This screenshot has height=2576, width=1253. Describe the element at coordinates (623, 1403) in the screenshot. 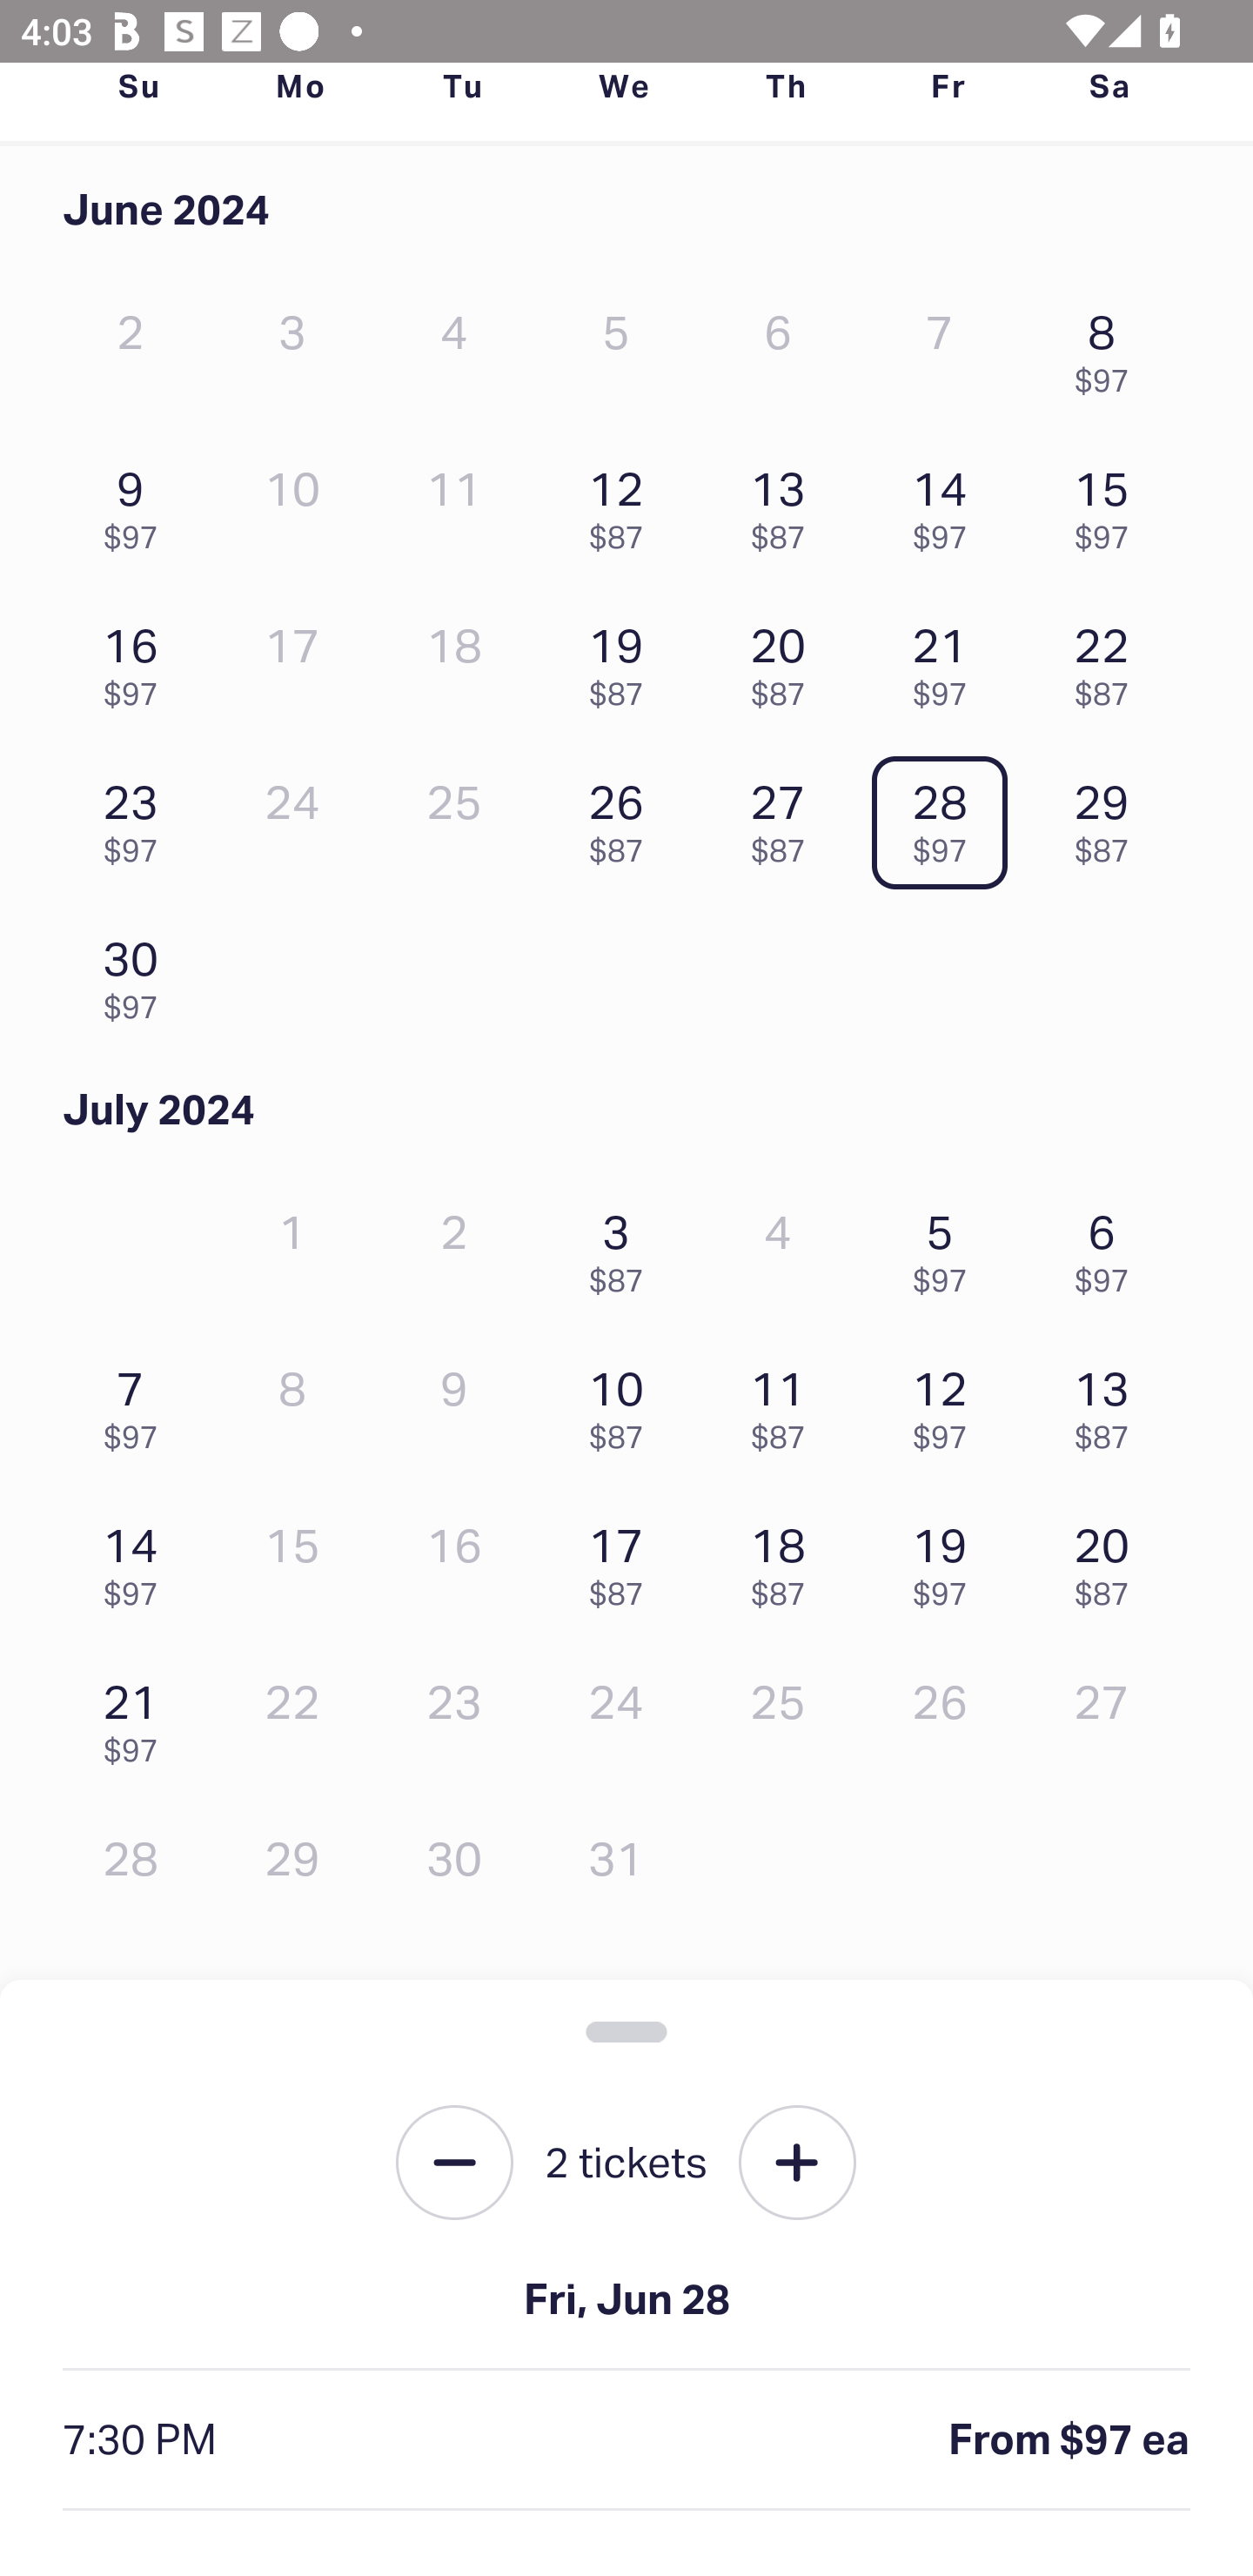

I see `10 $87` at that location.